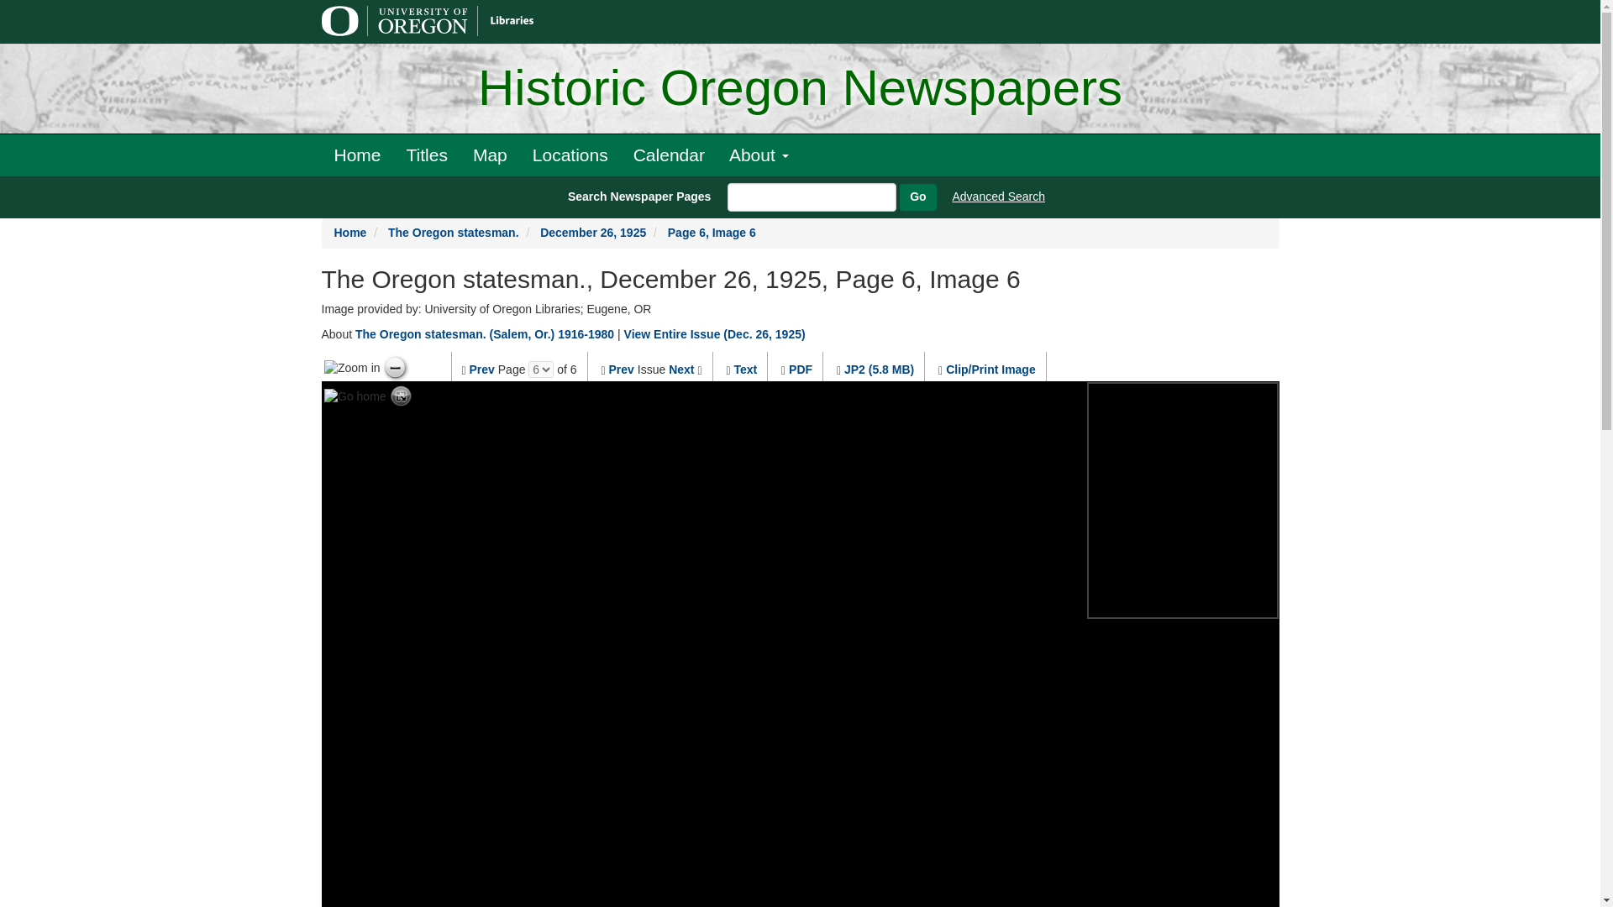 This screenshot has height=907, width=1613. I want to click on Home, so click(350, 232).